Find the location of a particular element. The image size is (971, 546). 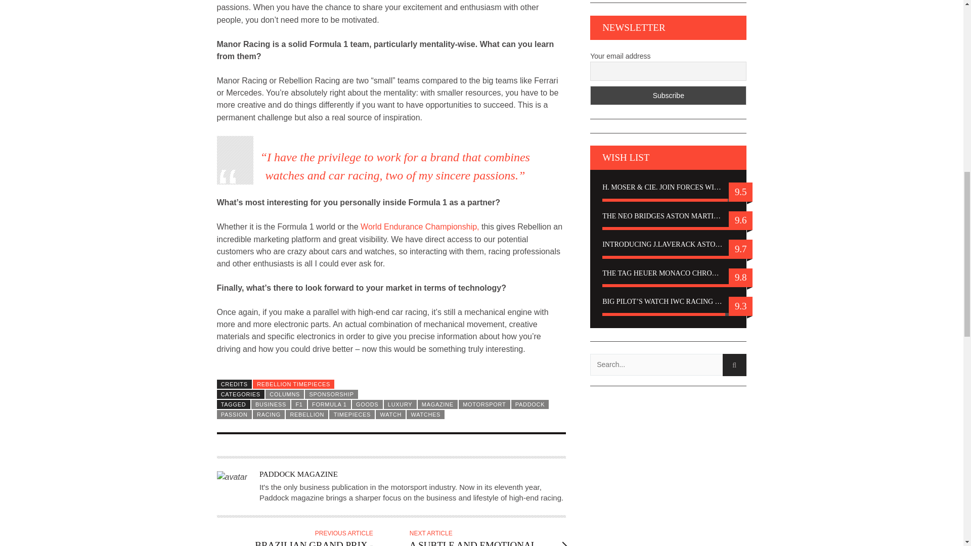

View all posts tagged passion is located at coordinates (234, 415).